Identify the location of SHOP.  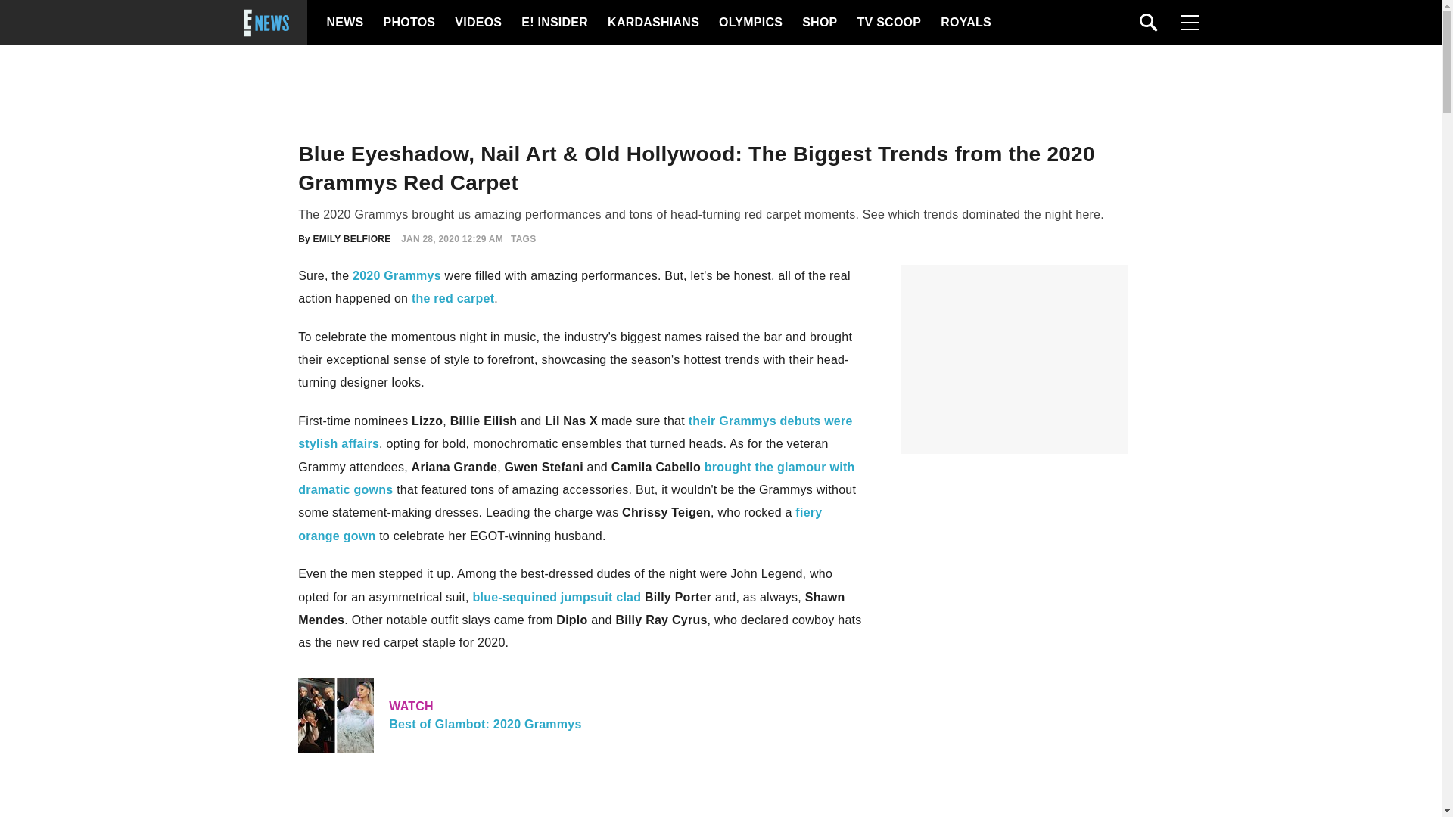
(818, 23).